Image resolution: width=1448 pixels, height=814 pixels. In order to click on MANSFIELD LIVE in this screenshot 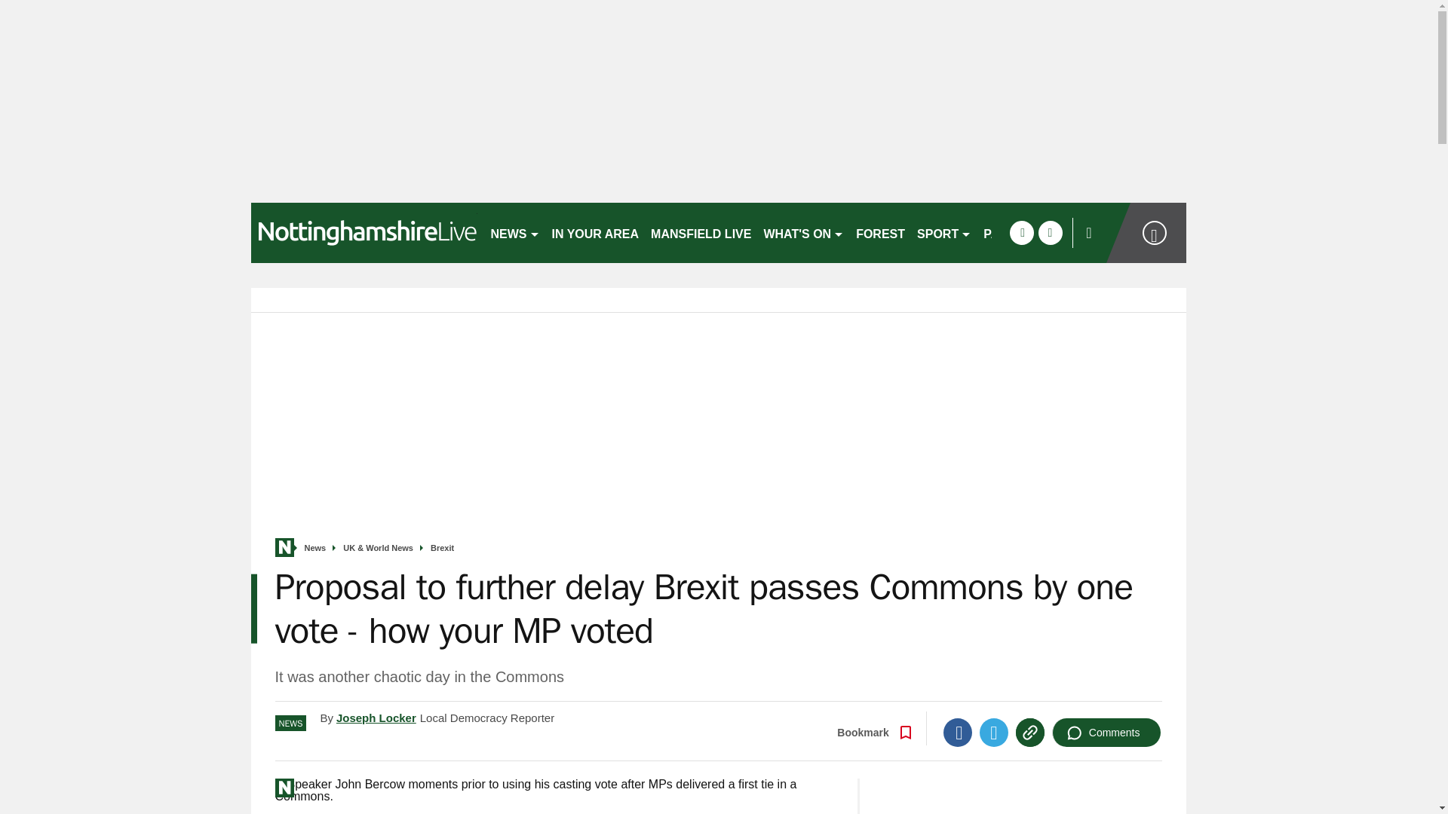, I will do `click(701, 232)`.